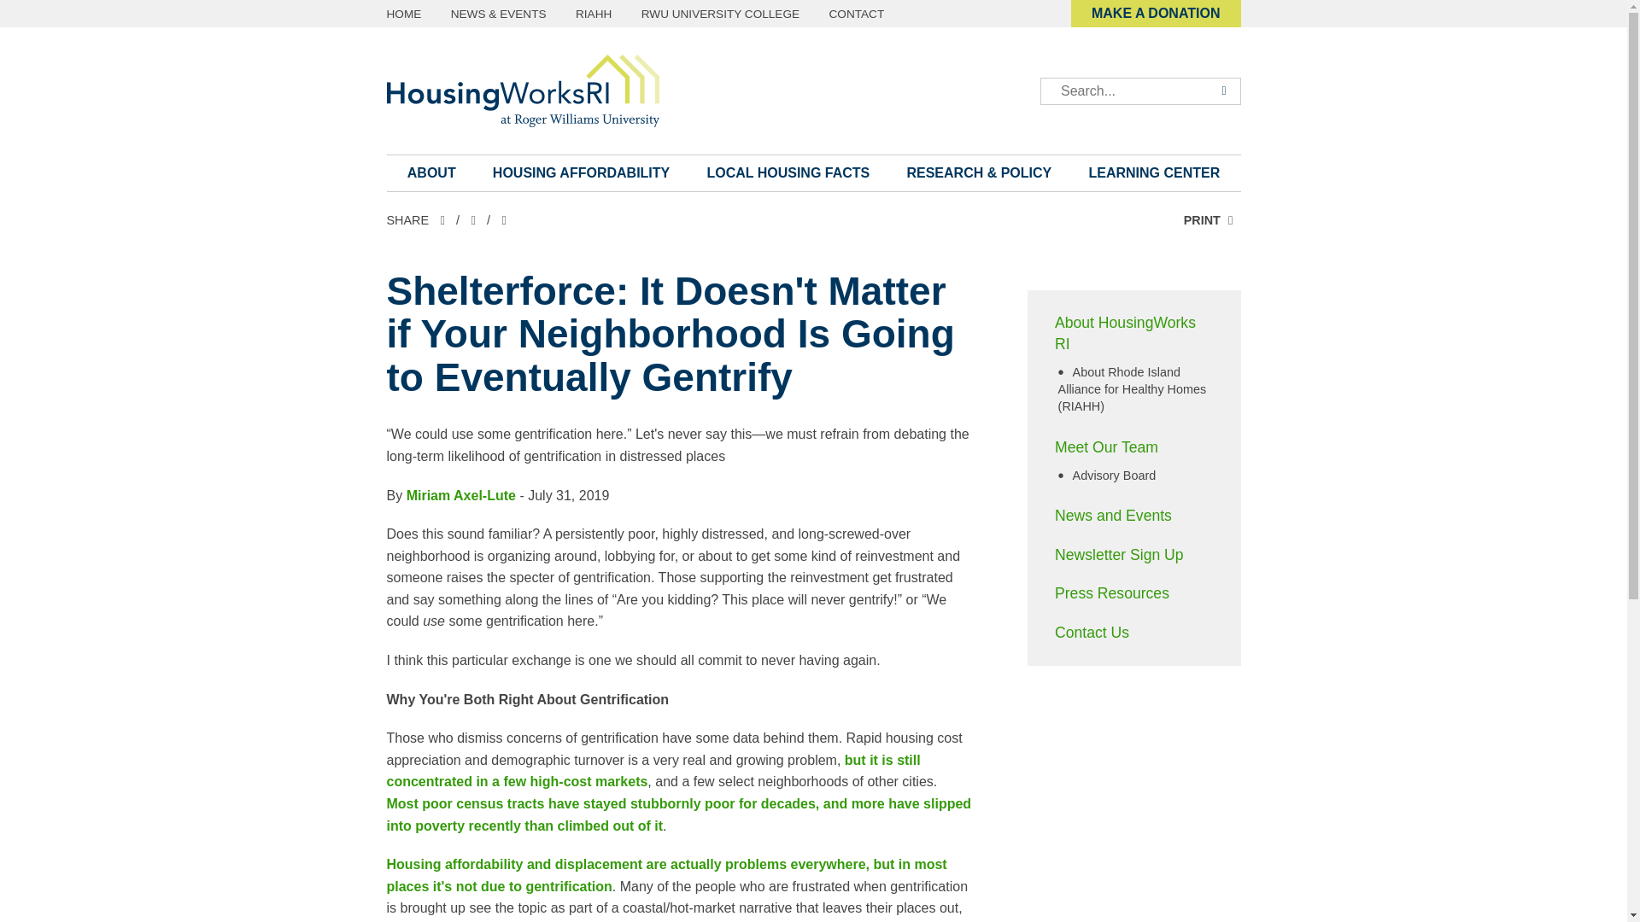  Describe the element at coordinates (858, 14) in the screenshot. I see `CONTACT` at that location.